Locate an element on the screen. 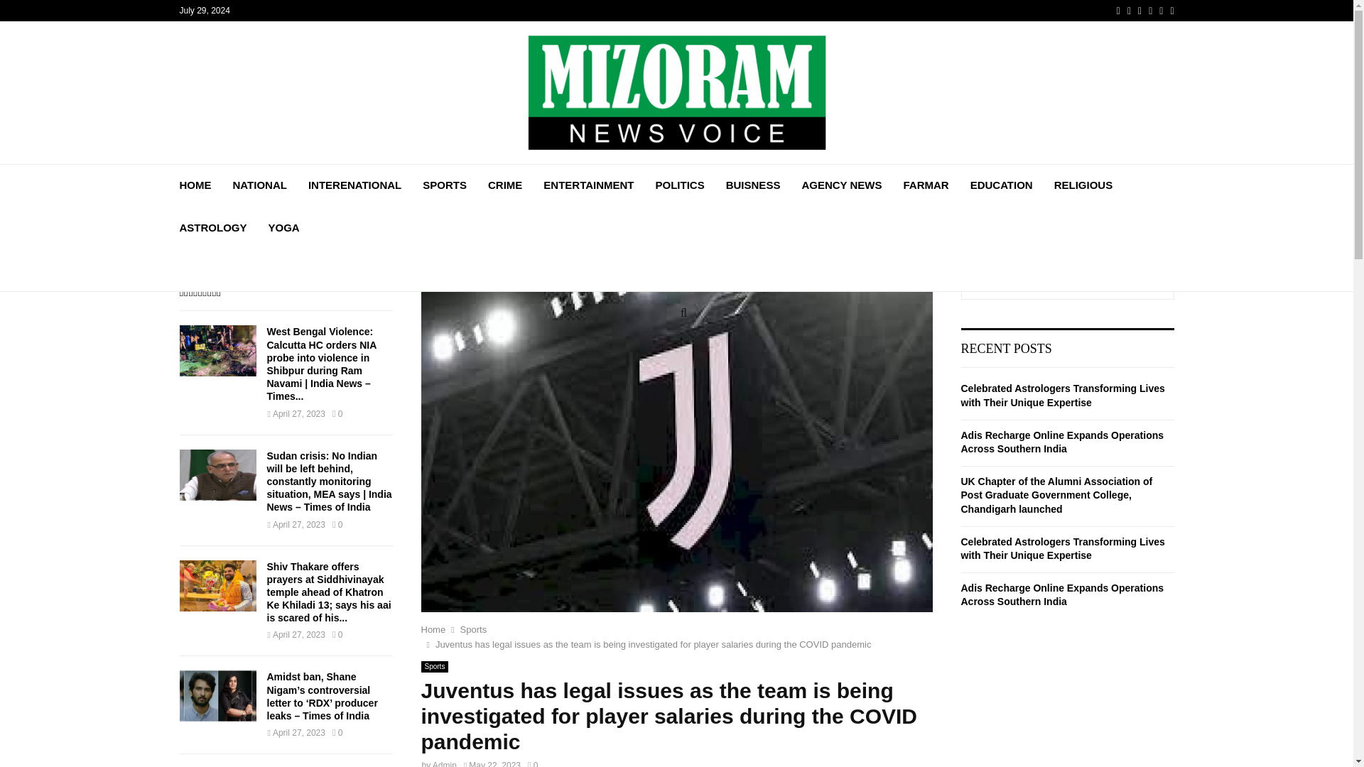 Image resolution: width=1364 pixels, height=767 pixels. Sports is located at coordinates (473, 629).